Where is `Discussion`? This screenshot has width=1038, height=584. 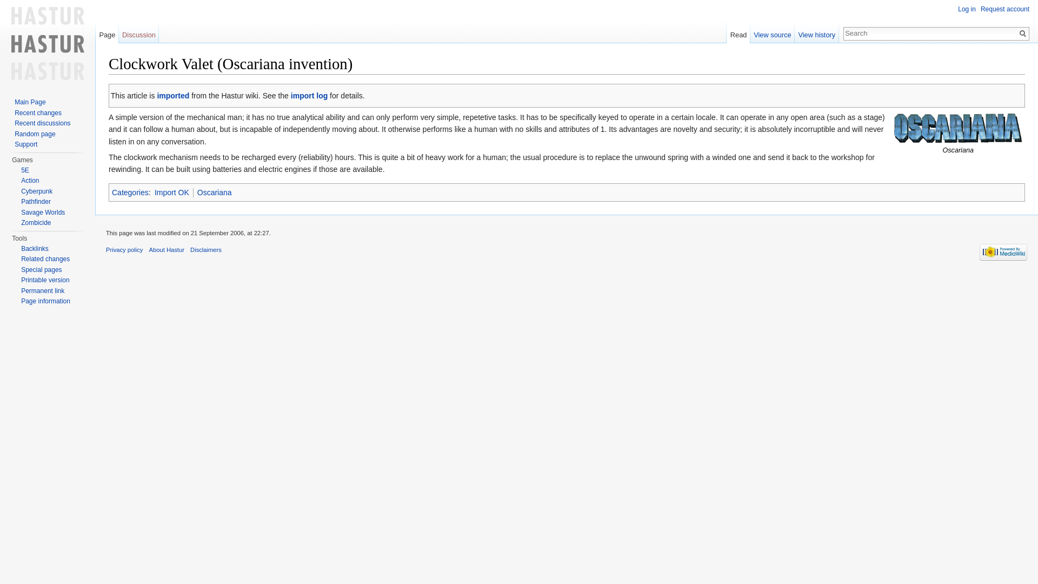
Discussion is located at coordinates (139, 32).